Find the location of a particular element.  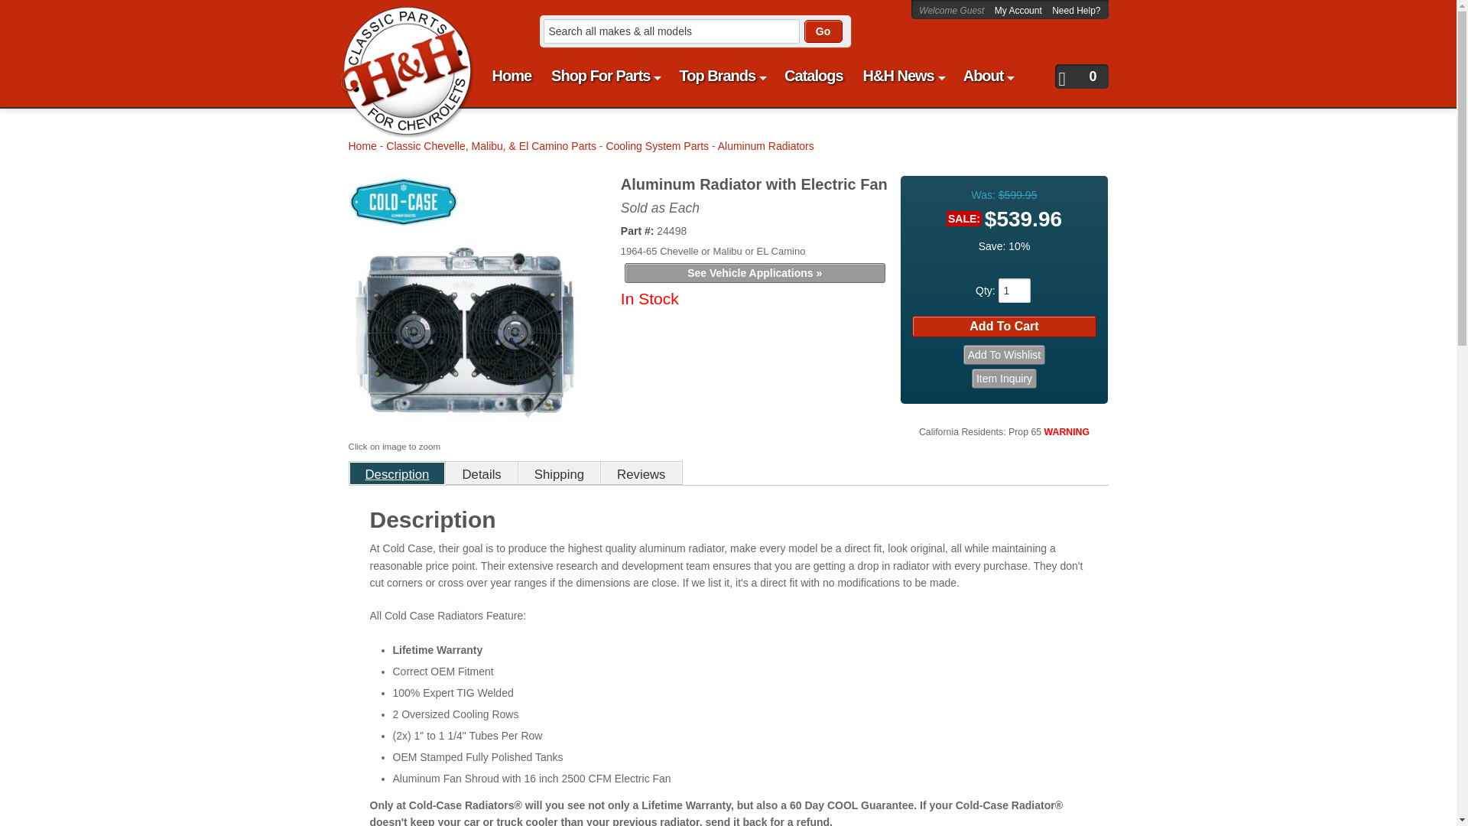

About is located at coordinates (988, 76).